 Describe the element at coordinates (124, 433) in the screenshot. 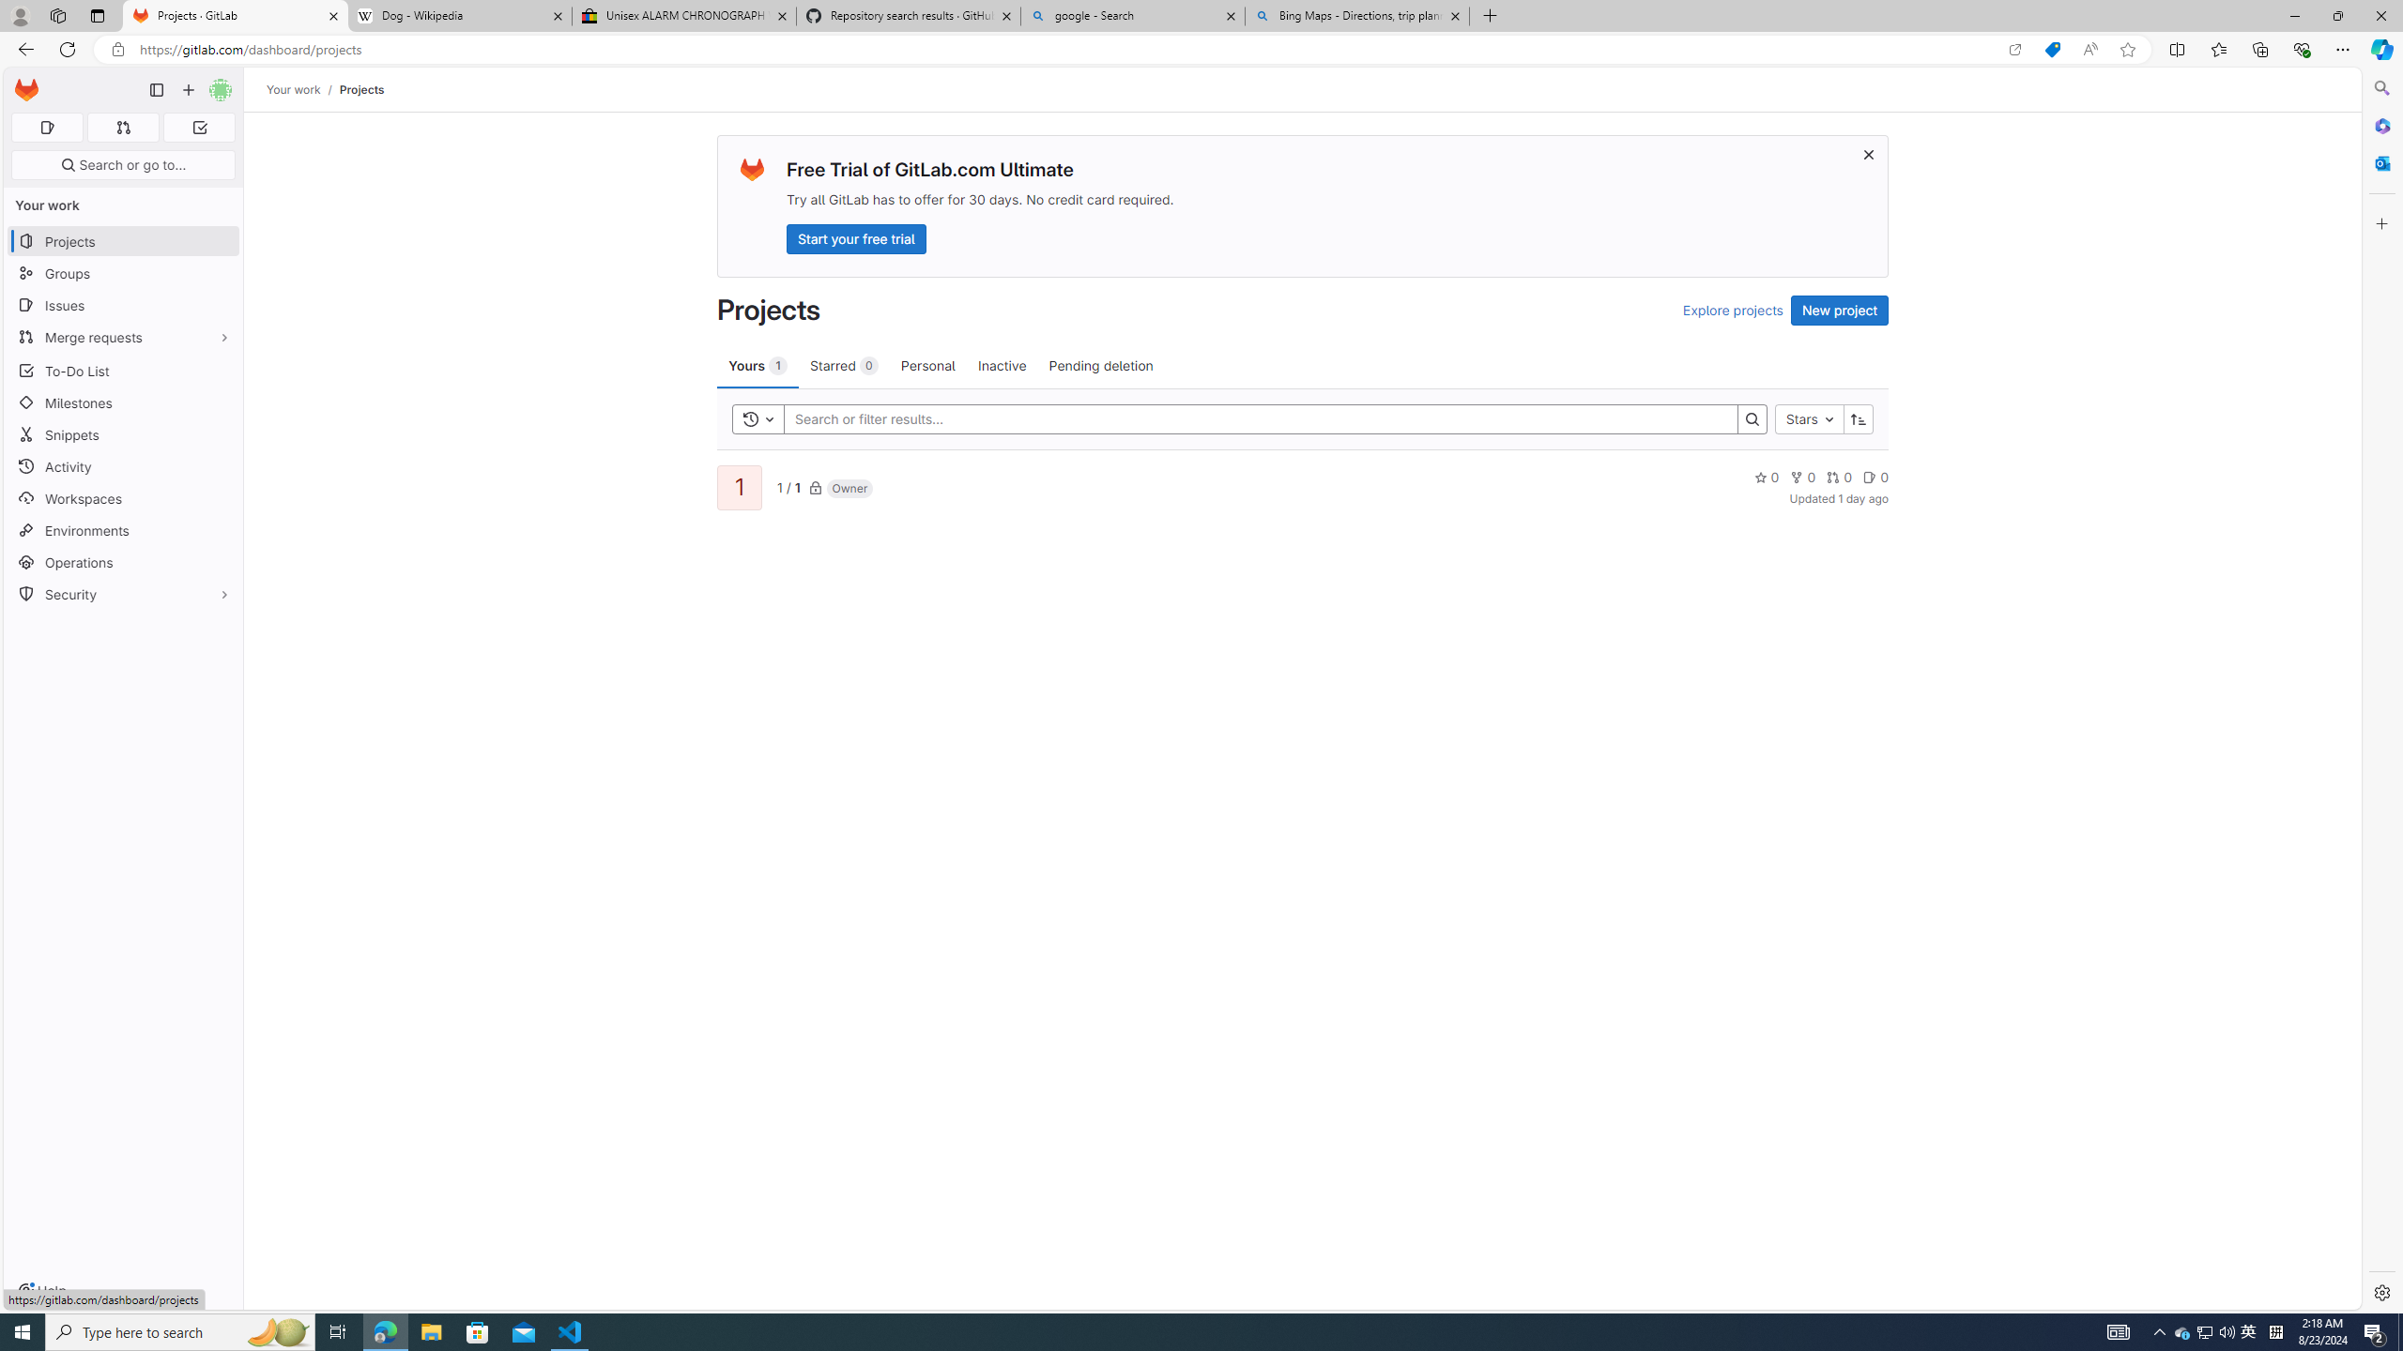

I see `Snippets` at that location.